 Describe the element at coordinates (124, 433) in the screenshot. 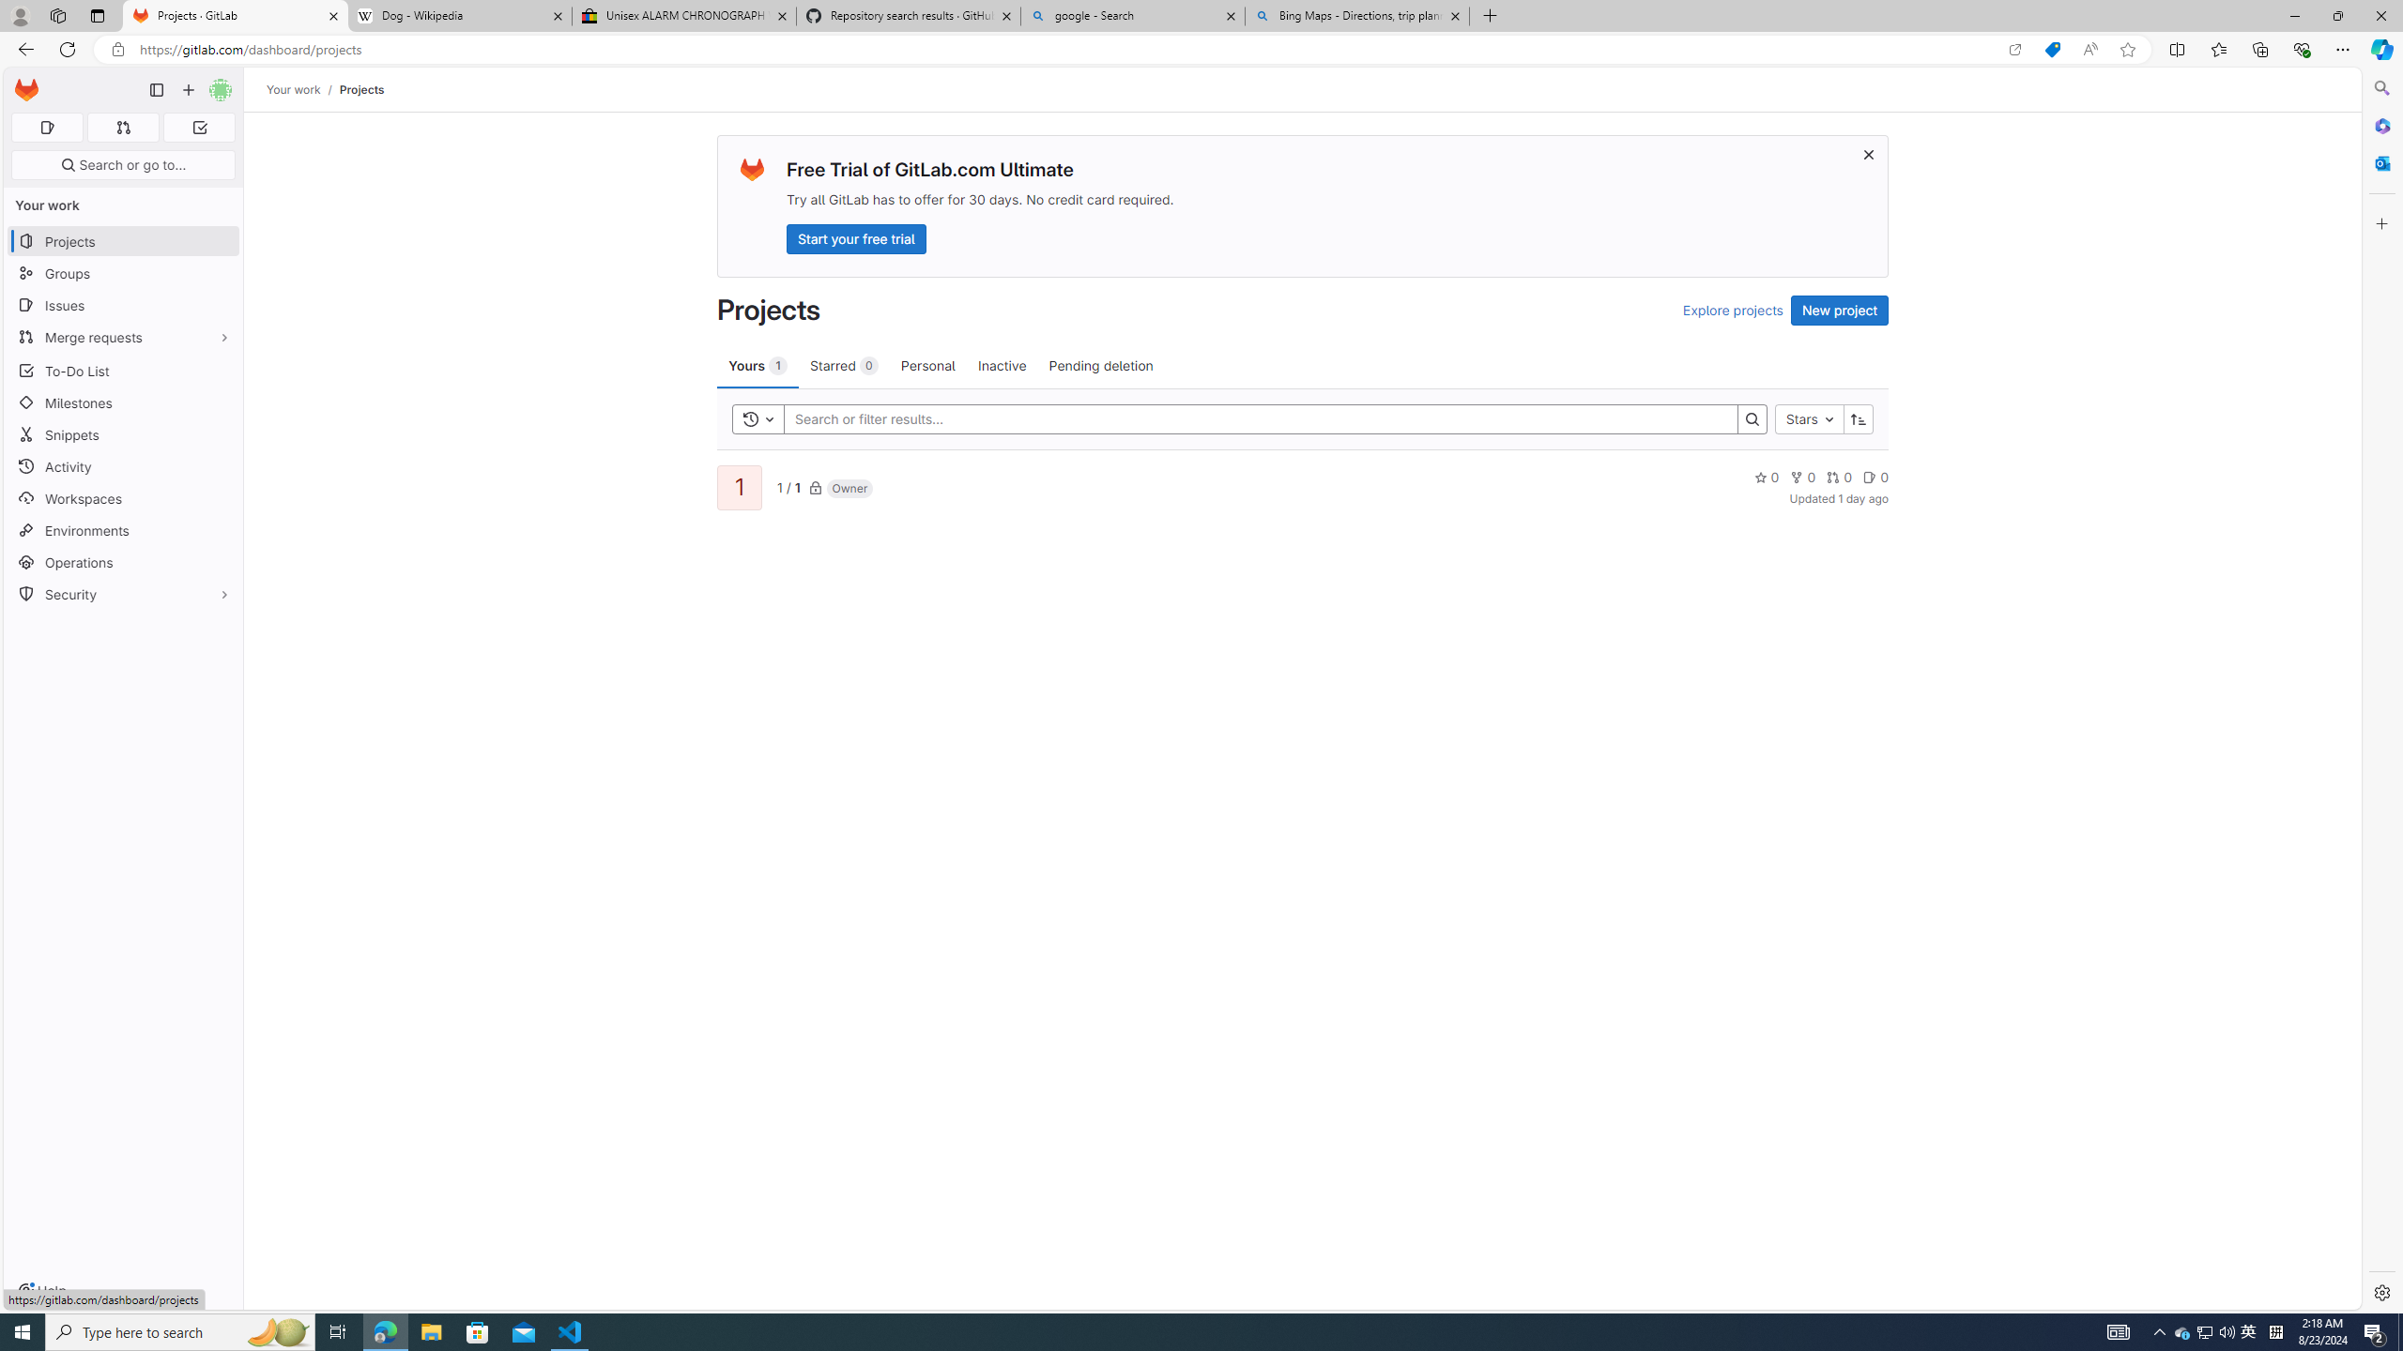

I see `Snippets` at that location.